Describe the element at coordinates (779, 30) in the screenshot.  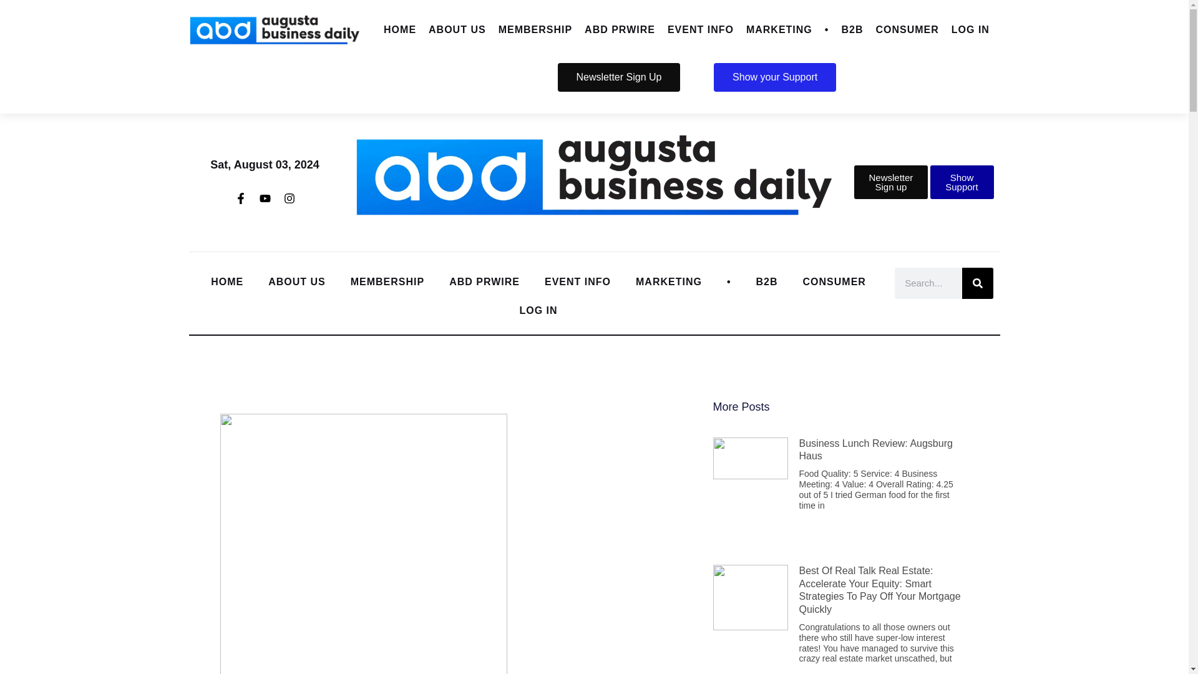
I see `MARKETING` at that location.